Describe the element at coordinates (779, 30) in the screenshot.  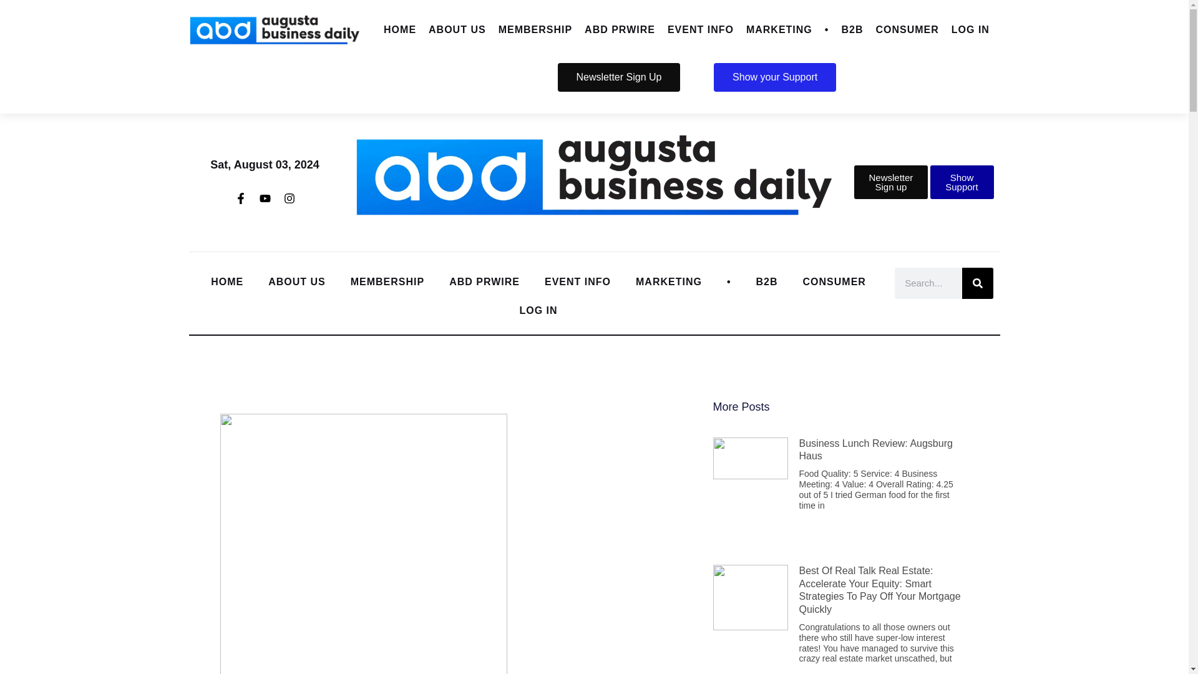
I see `MARKETING` at that location.